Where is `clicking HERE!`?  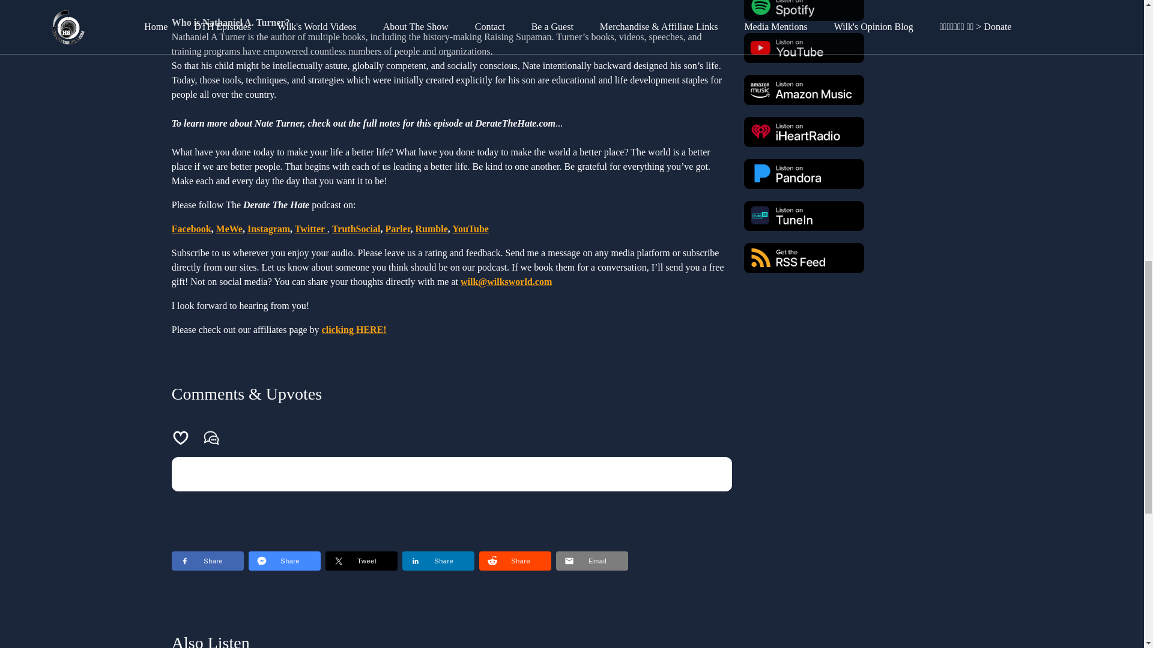 clicking HERE! is located at coordinates (354, 330).